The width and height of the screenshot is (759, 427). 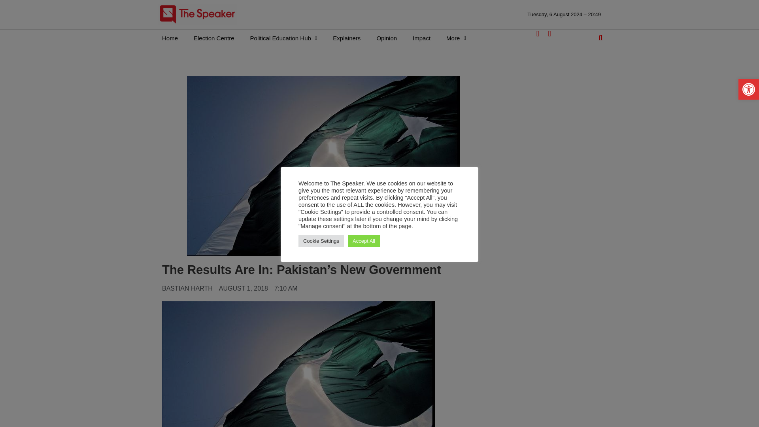 What do you see at coordinates (421, 38) in the screenshot?
I see `Impact` at bounding box center [421, 38].